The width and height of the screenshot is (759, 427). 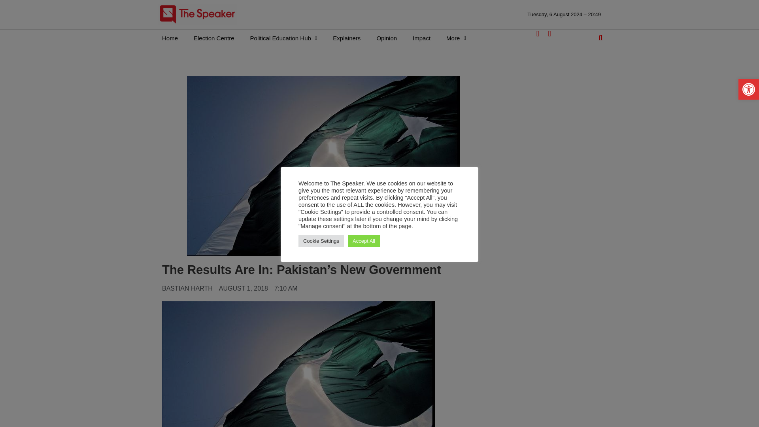 What do you see at coordinates (421, 38) in the screenshot?
I see `Impact` at bounding box center [421, 38].